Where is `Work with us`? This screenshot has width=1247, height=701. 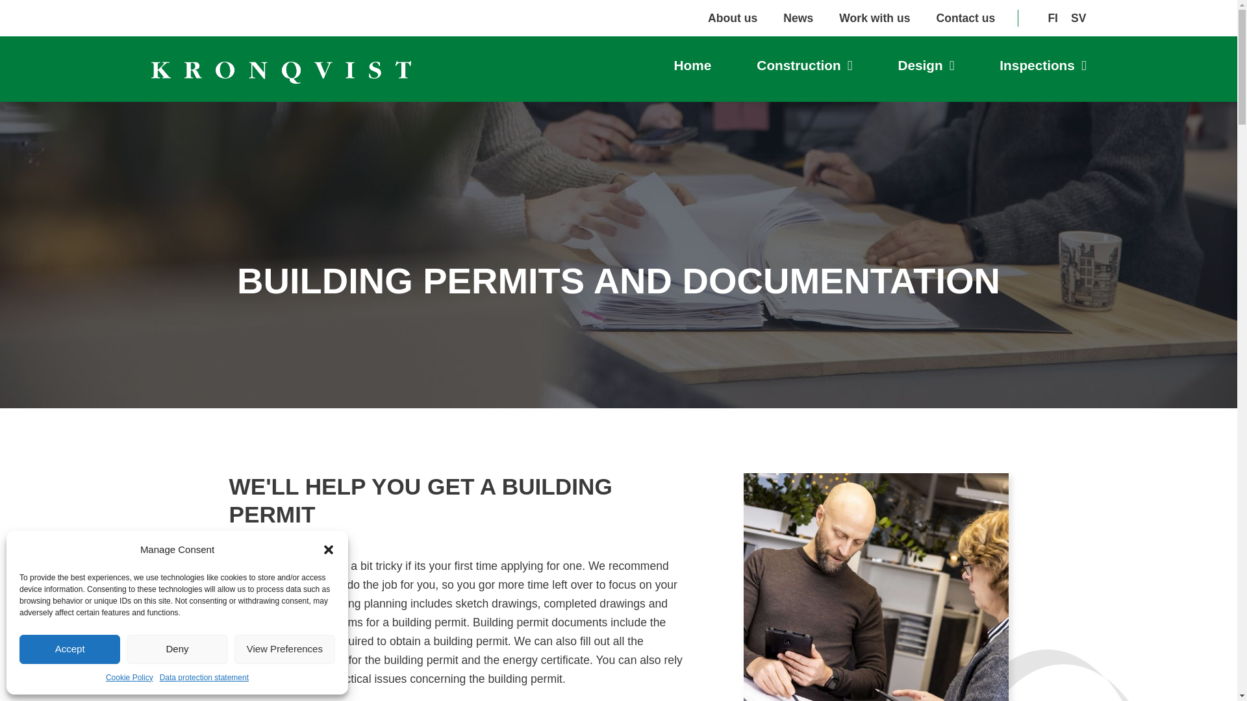 Work with us is located at coordinates (874, 18).